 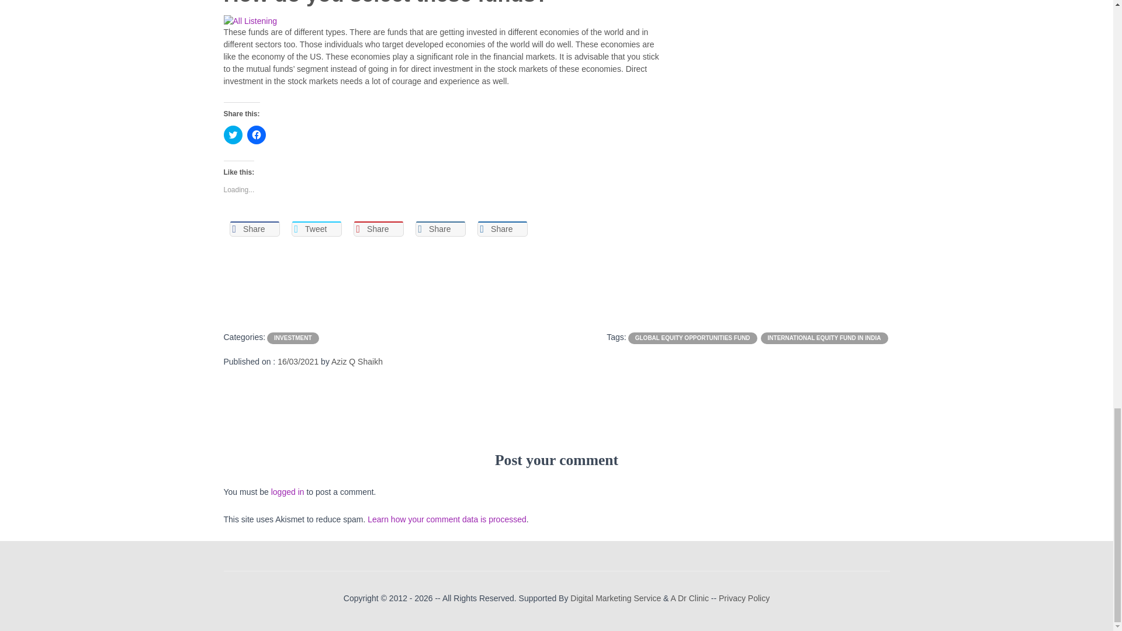 What do you see at coordinates (440, 229) in the screenshot?
I see `Share` at bounding box center [440, 229].